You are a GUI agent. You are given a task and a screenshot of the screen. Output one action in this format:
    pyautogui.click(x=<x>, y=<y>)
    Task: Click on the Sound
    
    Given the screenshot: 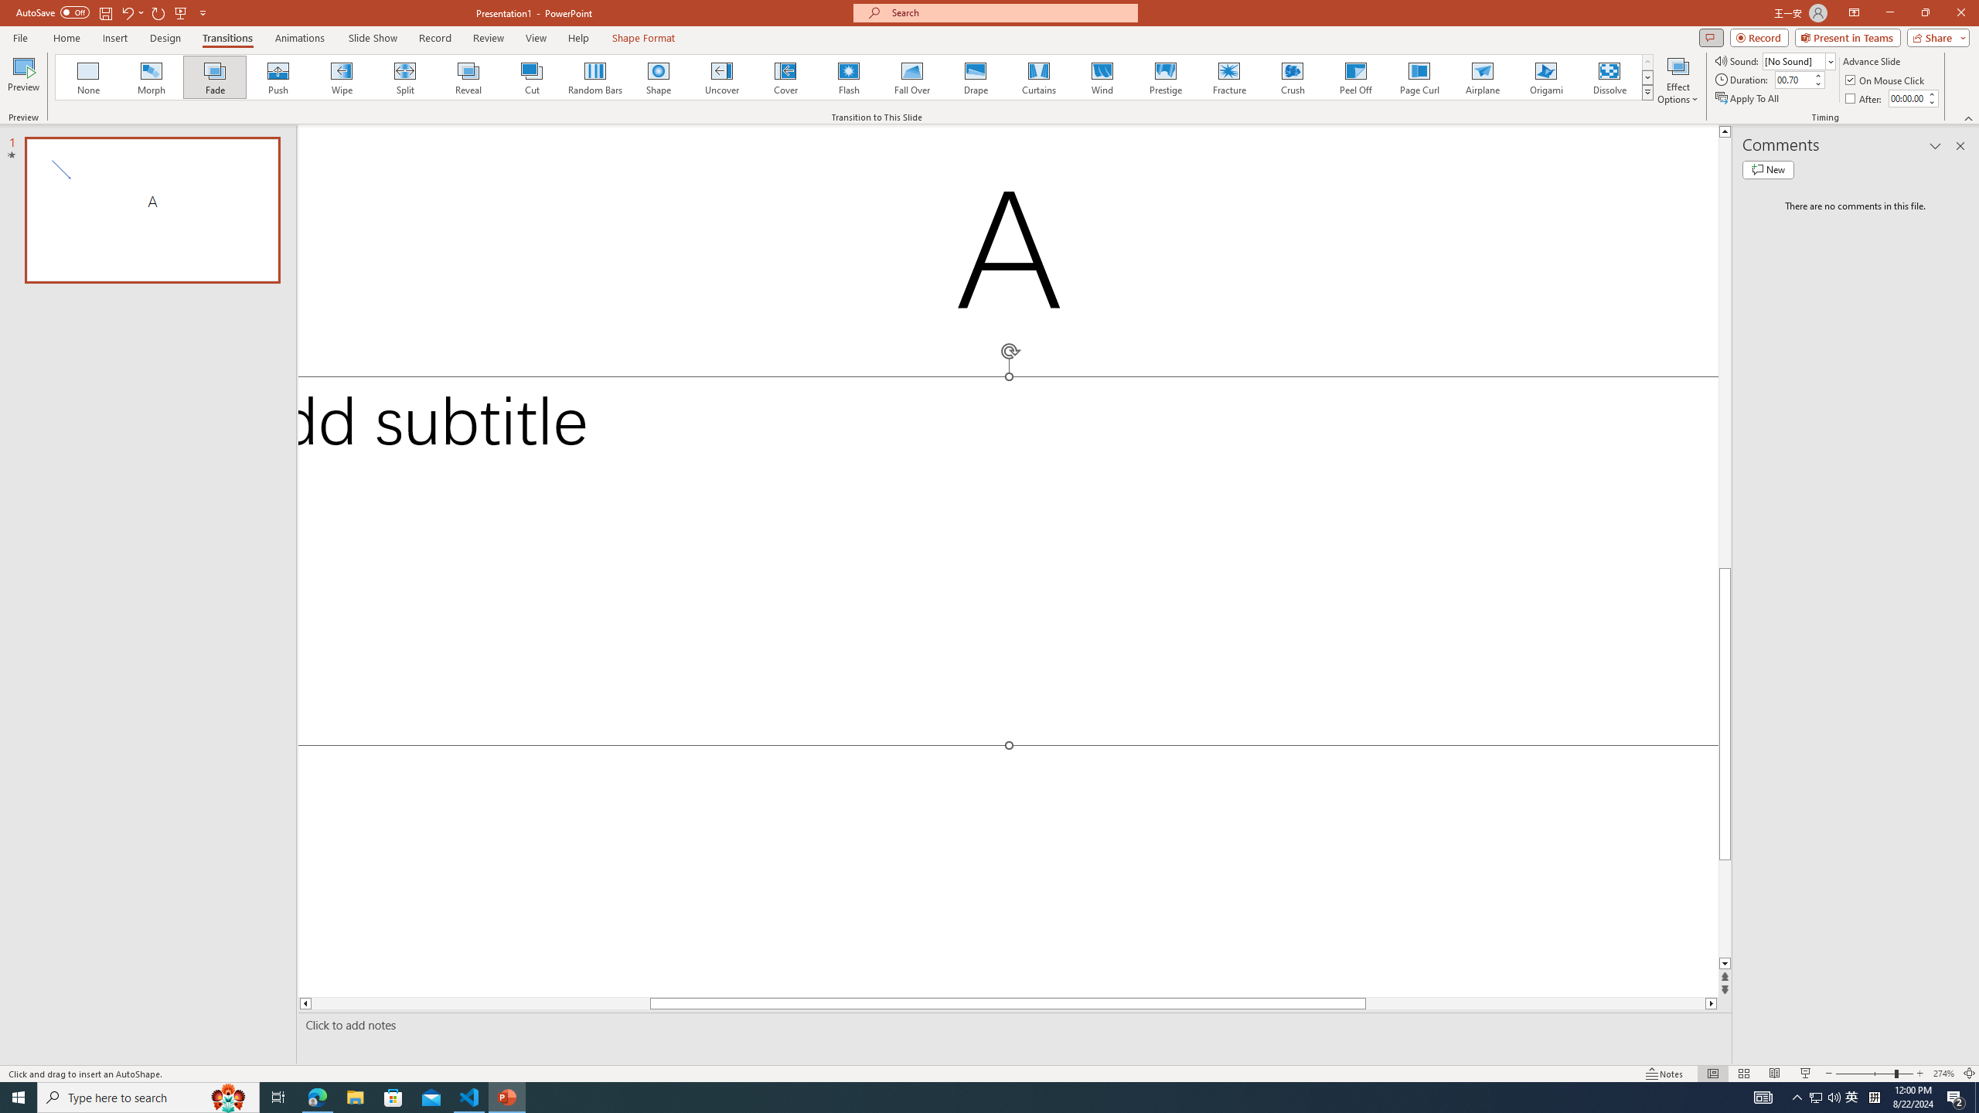 What is the action you would take?
    pyautogui.click(x=1800, y=60)
    